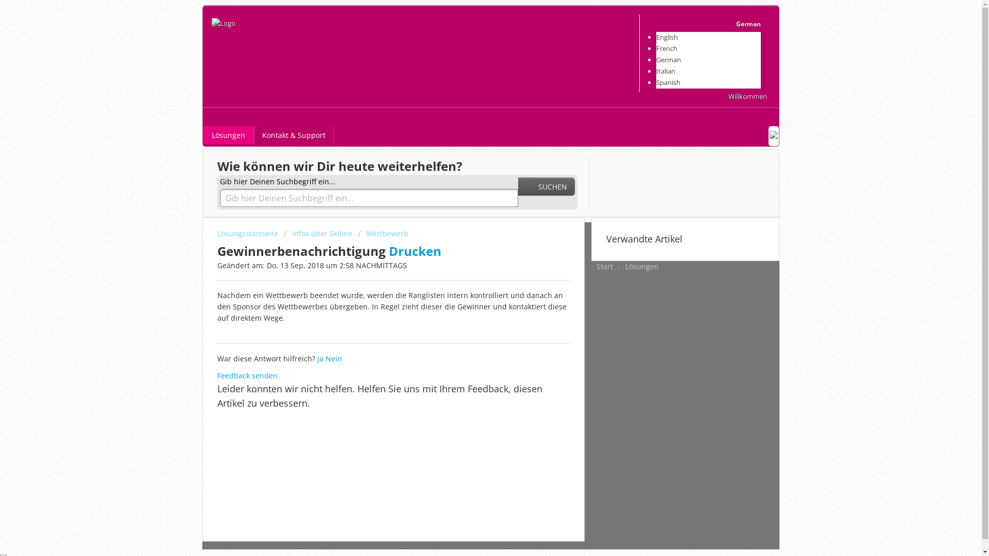 Image resolution: width=989 pixels, height=556 pixels. I want to click on English, so click(667, 37).